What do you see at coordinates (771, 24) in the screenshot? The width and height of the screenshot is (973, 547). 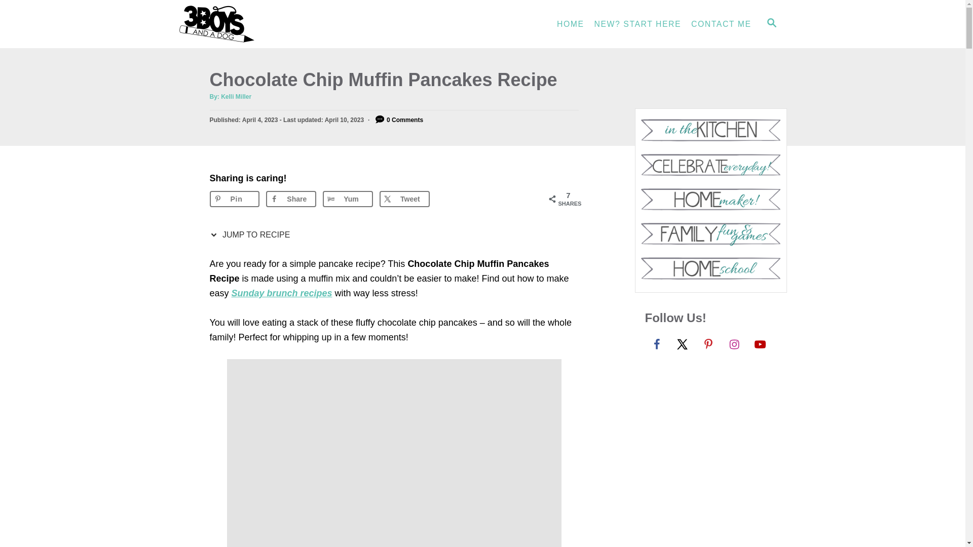 I see `SEARCH` at bounding box center [771, 24].